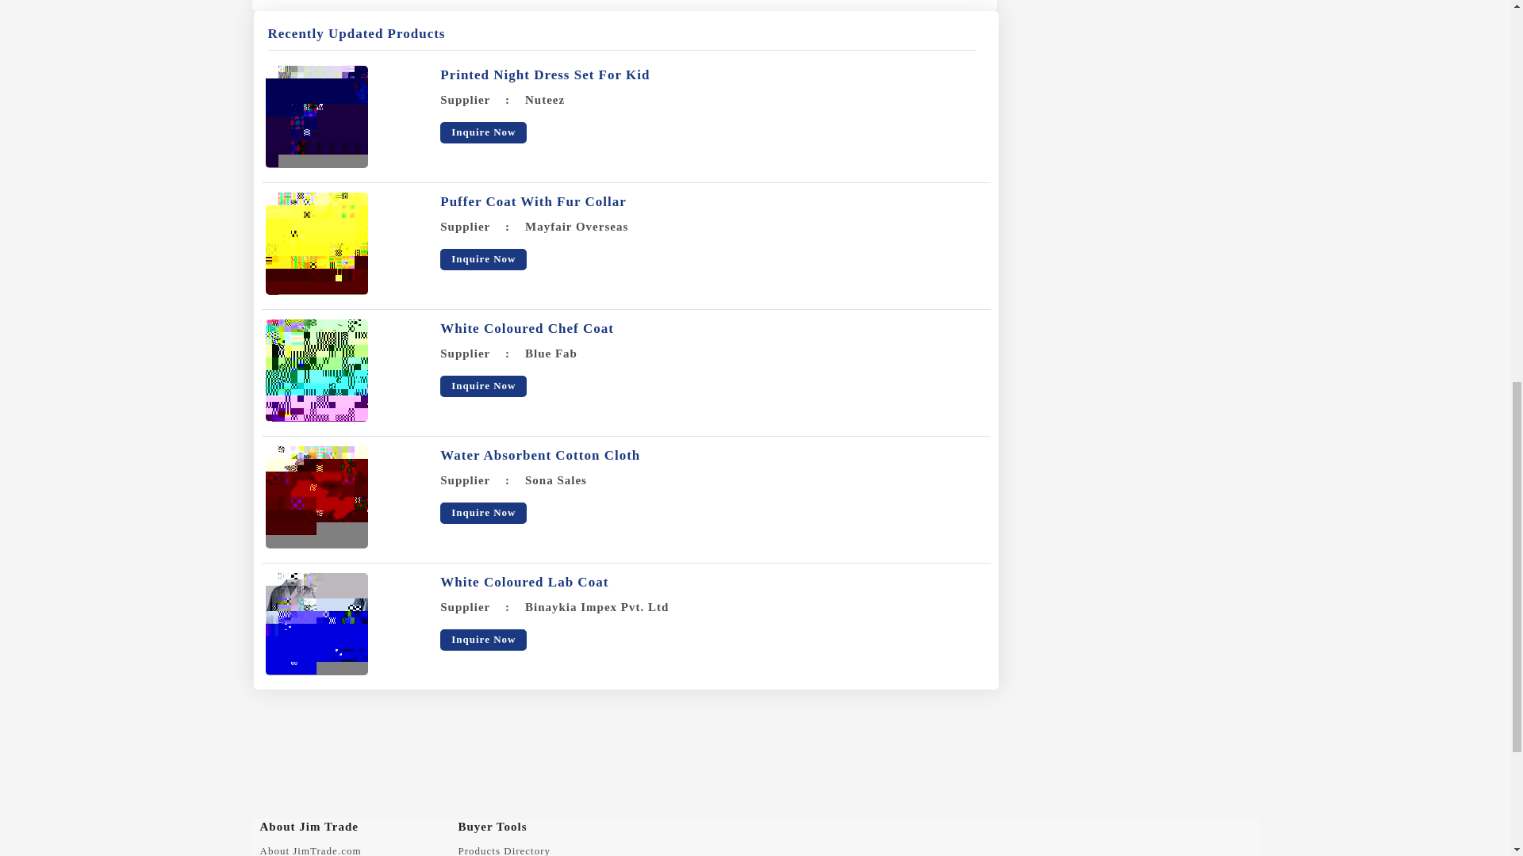  What do you see at coordinates (483, 512) in the screenshot?
I see `Inquire Now` at bounding box center [483, 512].